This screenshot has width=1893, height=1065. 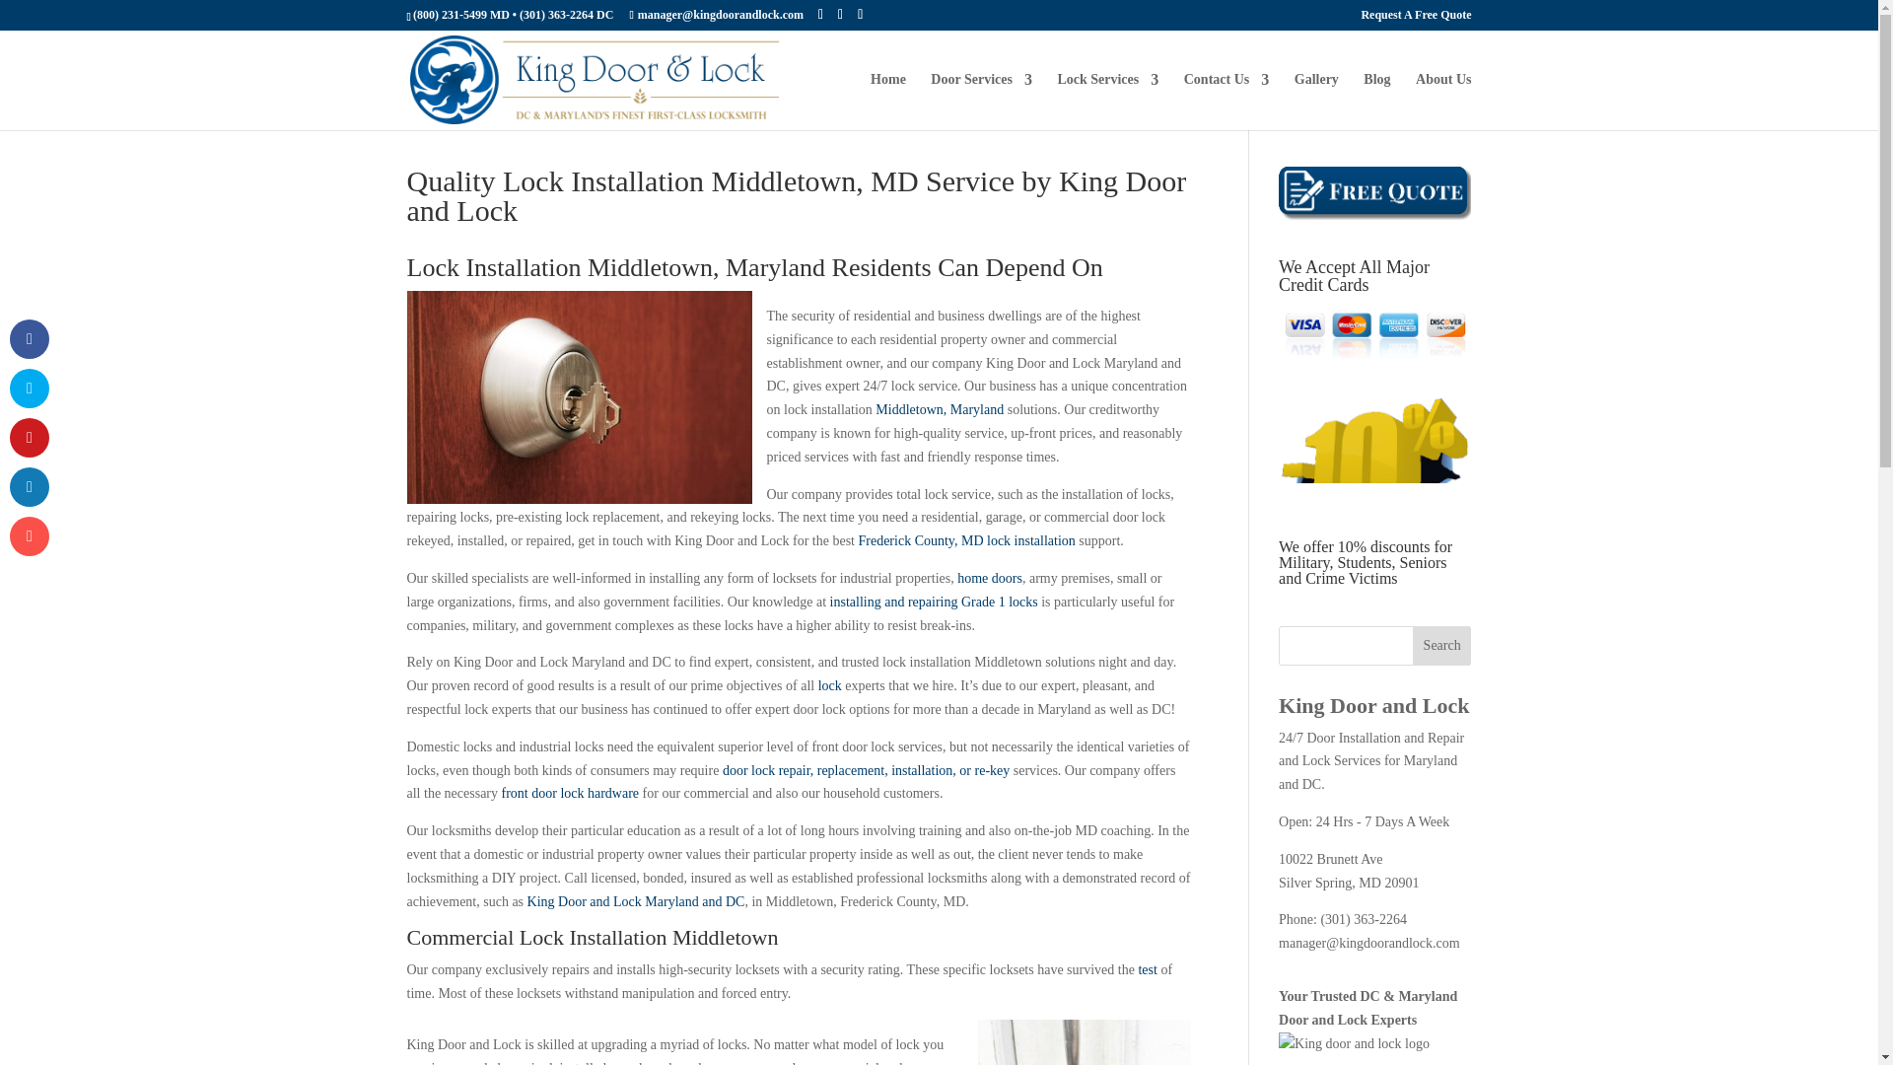 I want to click on Door Services, so click(x=981, y=101).